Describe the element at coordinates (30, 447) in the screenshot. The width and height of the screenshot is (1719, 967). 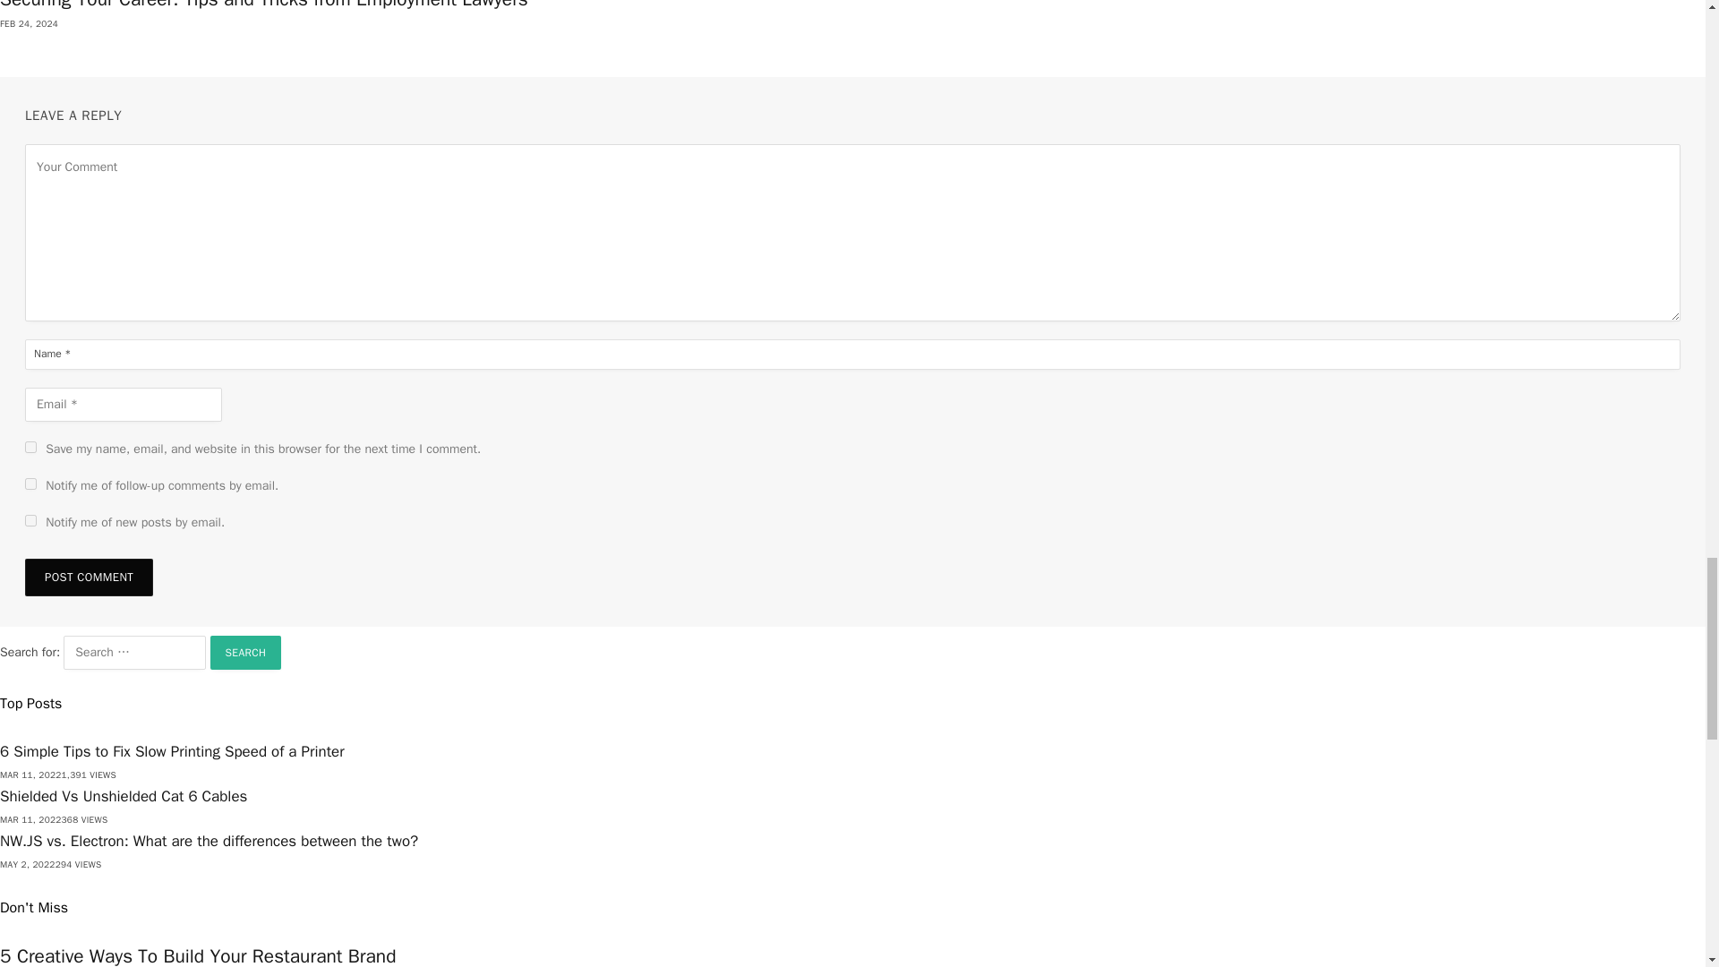
I see `yes` at that location.